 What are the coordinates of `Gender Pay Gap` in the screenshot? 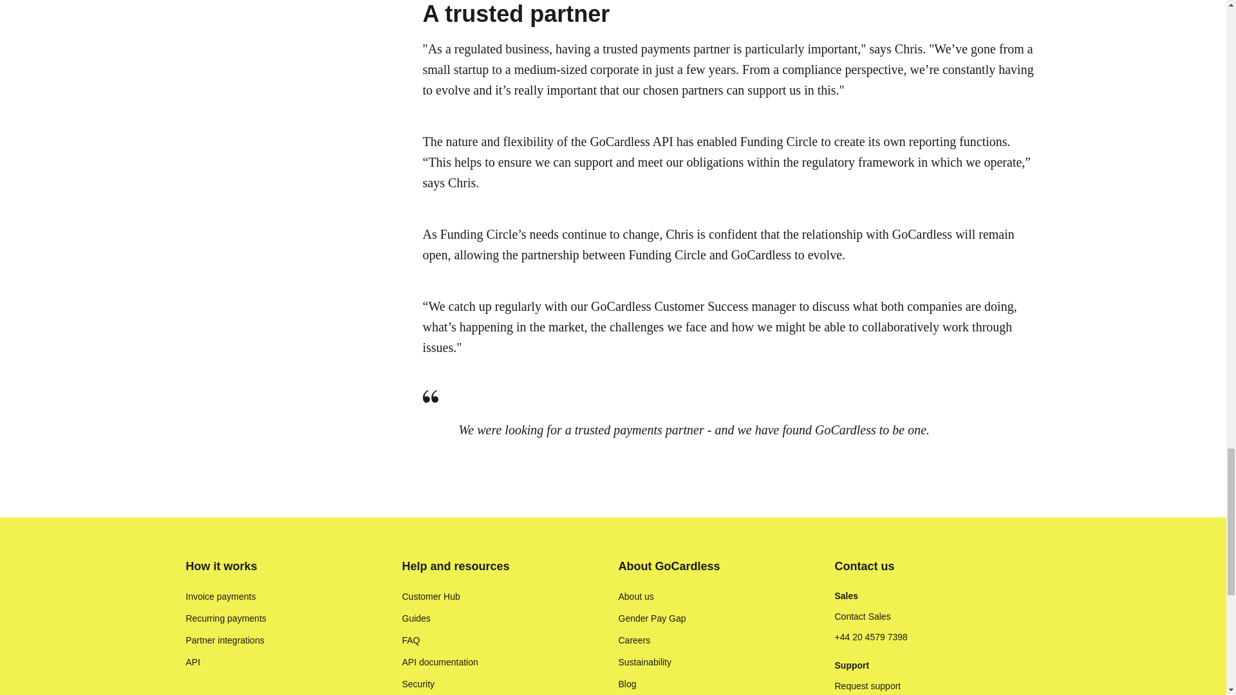 It's located at (651, 618).